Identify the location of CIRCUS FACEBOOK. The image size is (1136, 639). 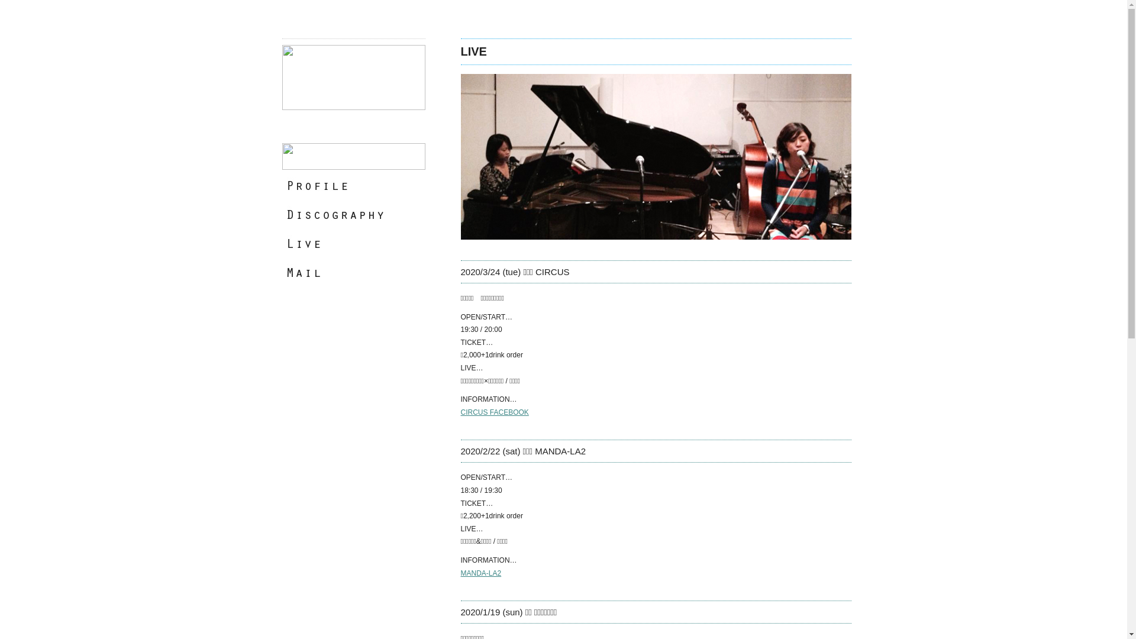
(495, 412).